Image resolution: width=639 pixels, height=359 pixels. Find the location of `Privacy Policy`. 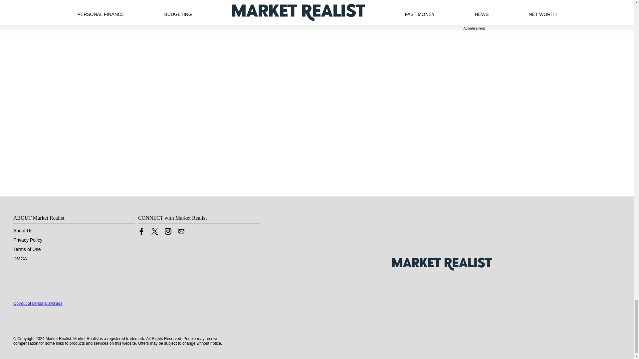

Privacy Policy is located at coordinates (28, 240).